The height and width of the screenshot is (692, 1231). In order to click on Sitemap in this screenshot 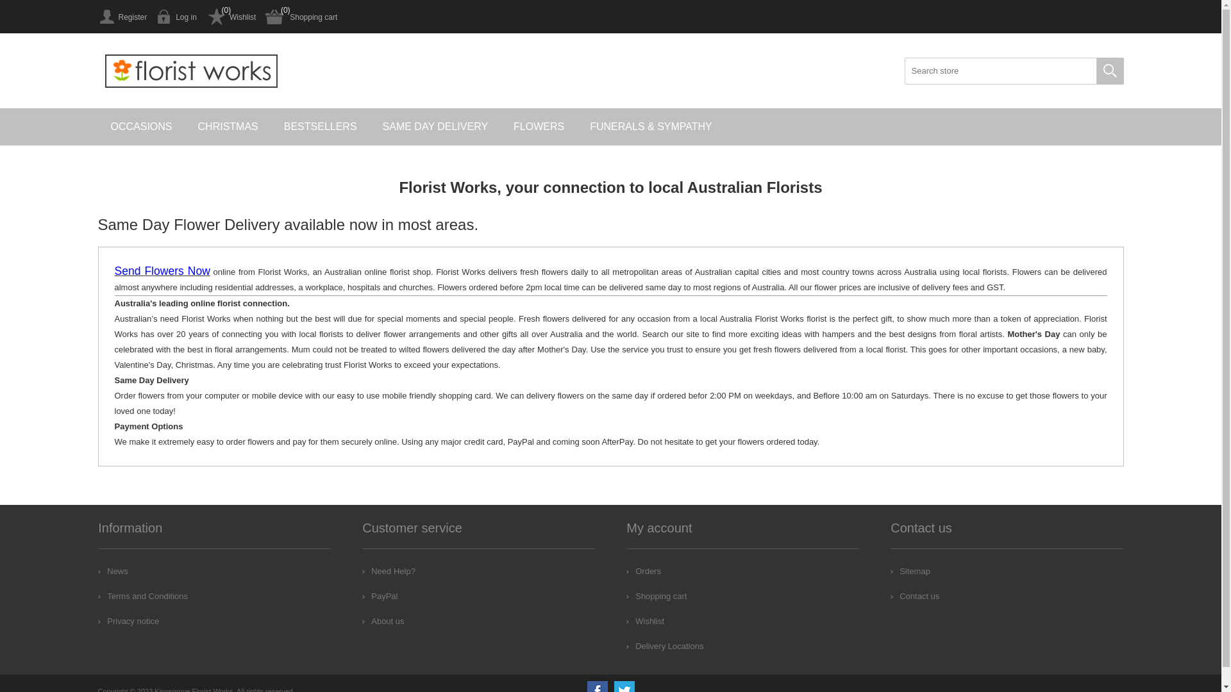, I will do `click(910, 571)`.